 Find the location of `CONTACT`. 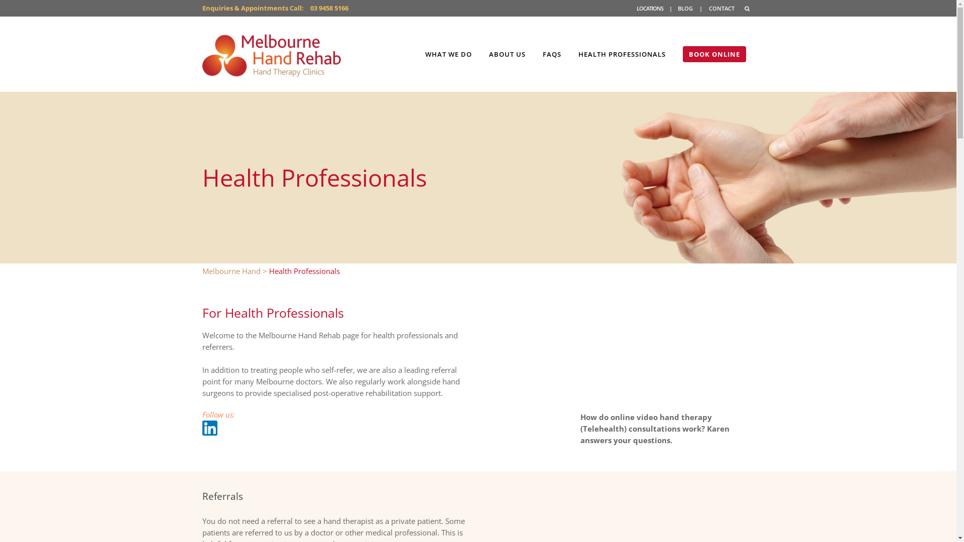

CONTACT is located at coordinates (722, 8).